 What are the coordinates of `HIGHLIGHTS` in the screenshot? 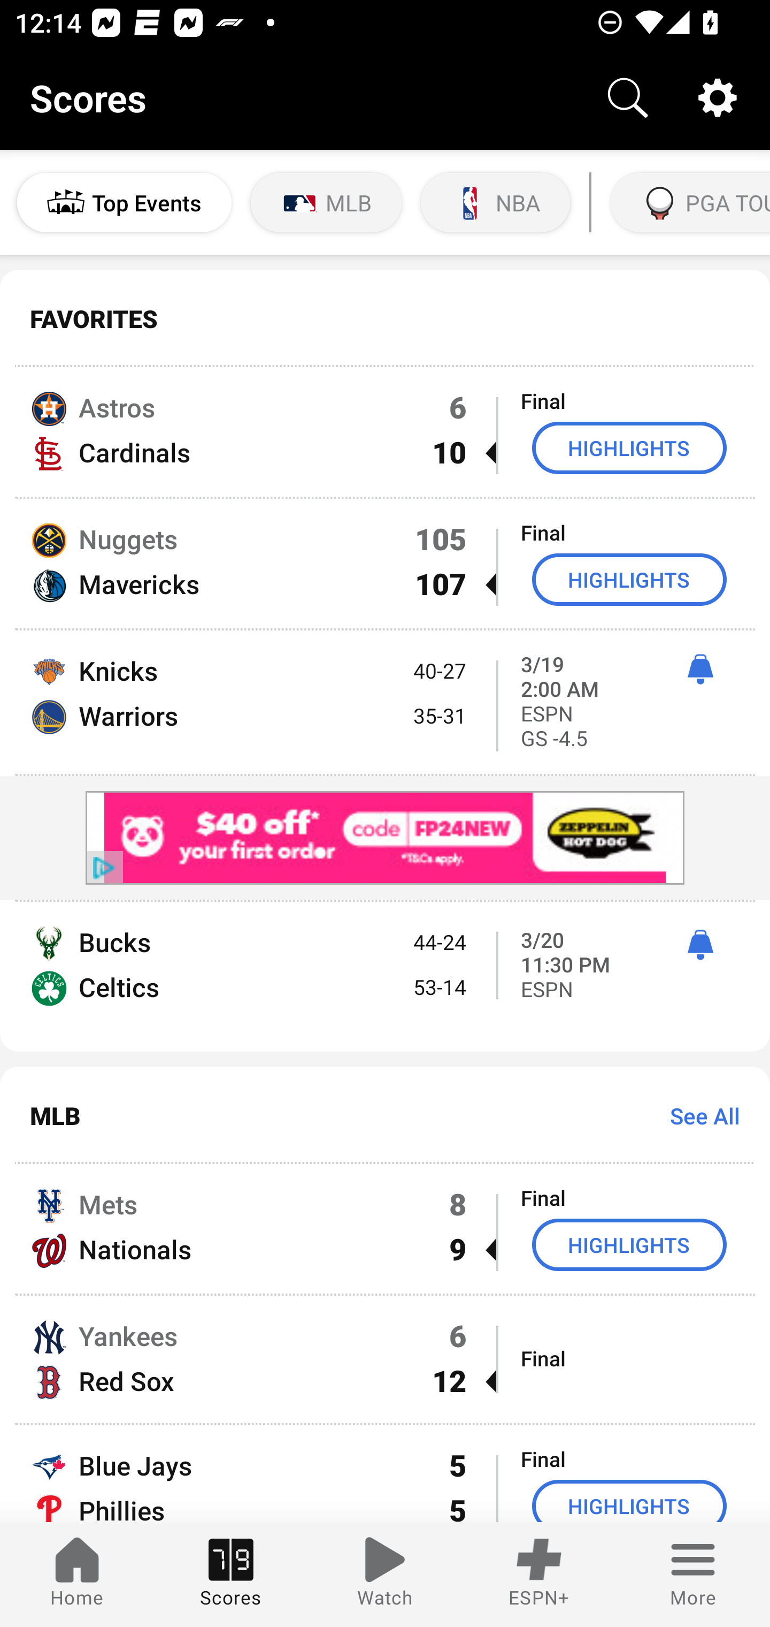 It's located at (629, 447).